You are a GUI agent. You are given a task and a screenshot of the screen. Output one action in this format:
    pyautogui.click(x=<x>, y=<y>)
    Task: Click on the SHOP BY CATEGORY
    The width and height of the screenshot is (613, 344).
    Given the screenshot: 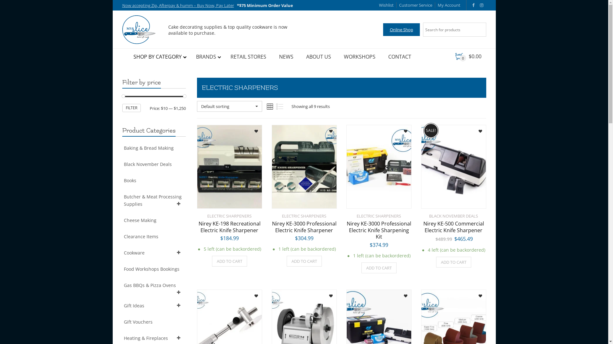 What is the action you would take?
    pyautogui.click(x=158, y=57)
    